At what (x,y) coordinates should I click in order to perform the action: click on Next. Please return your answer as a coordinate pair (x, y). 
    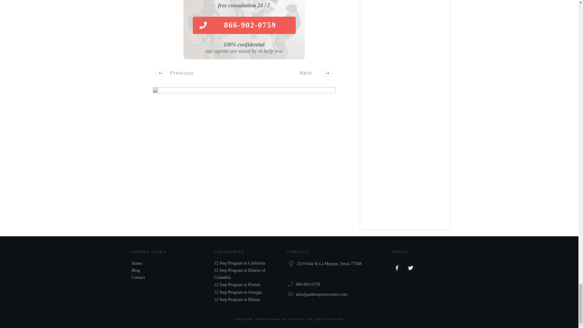
    Looking at the image, I should click on (312, 73).